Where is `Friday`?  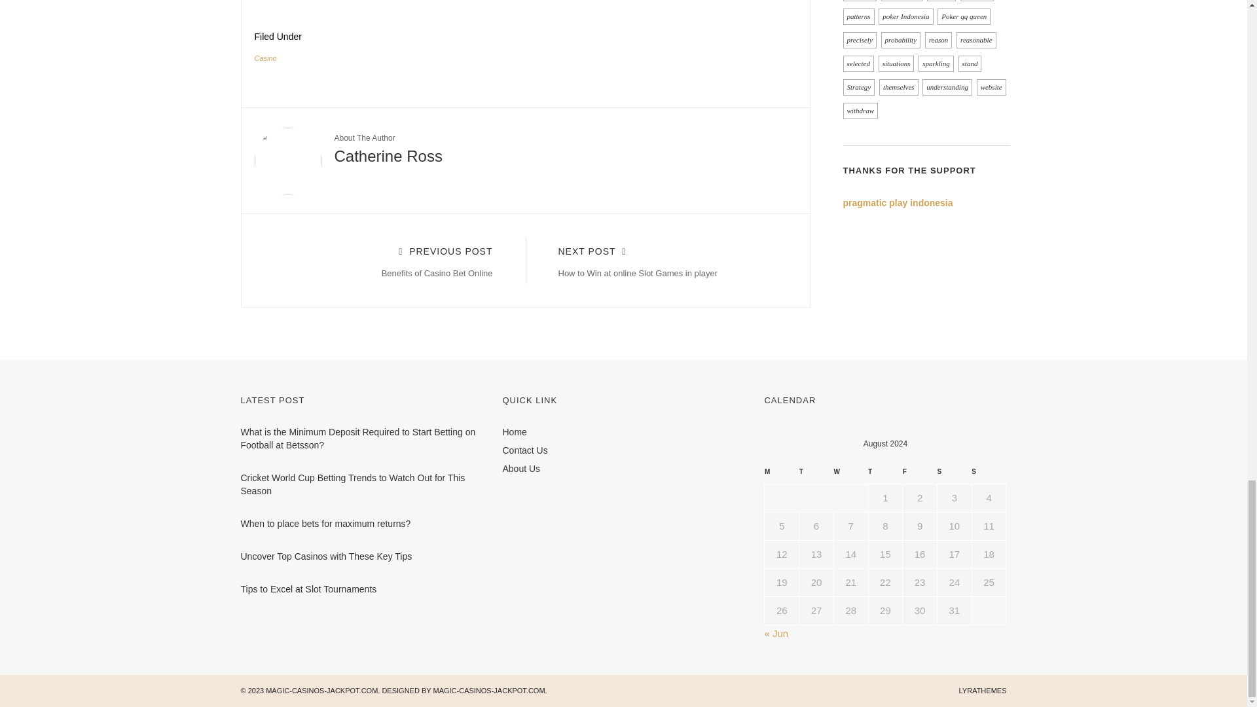
Friday is located at coordinates (850, 475).